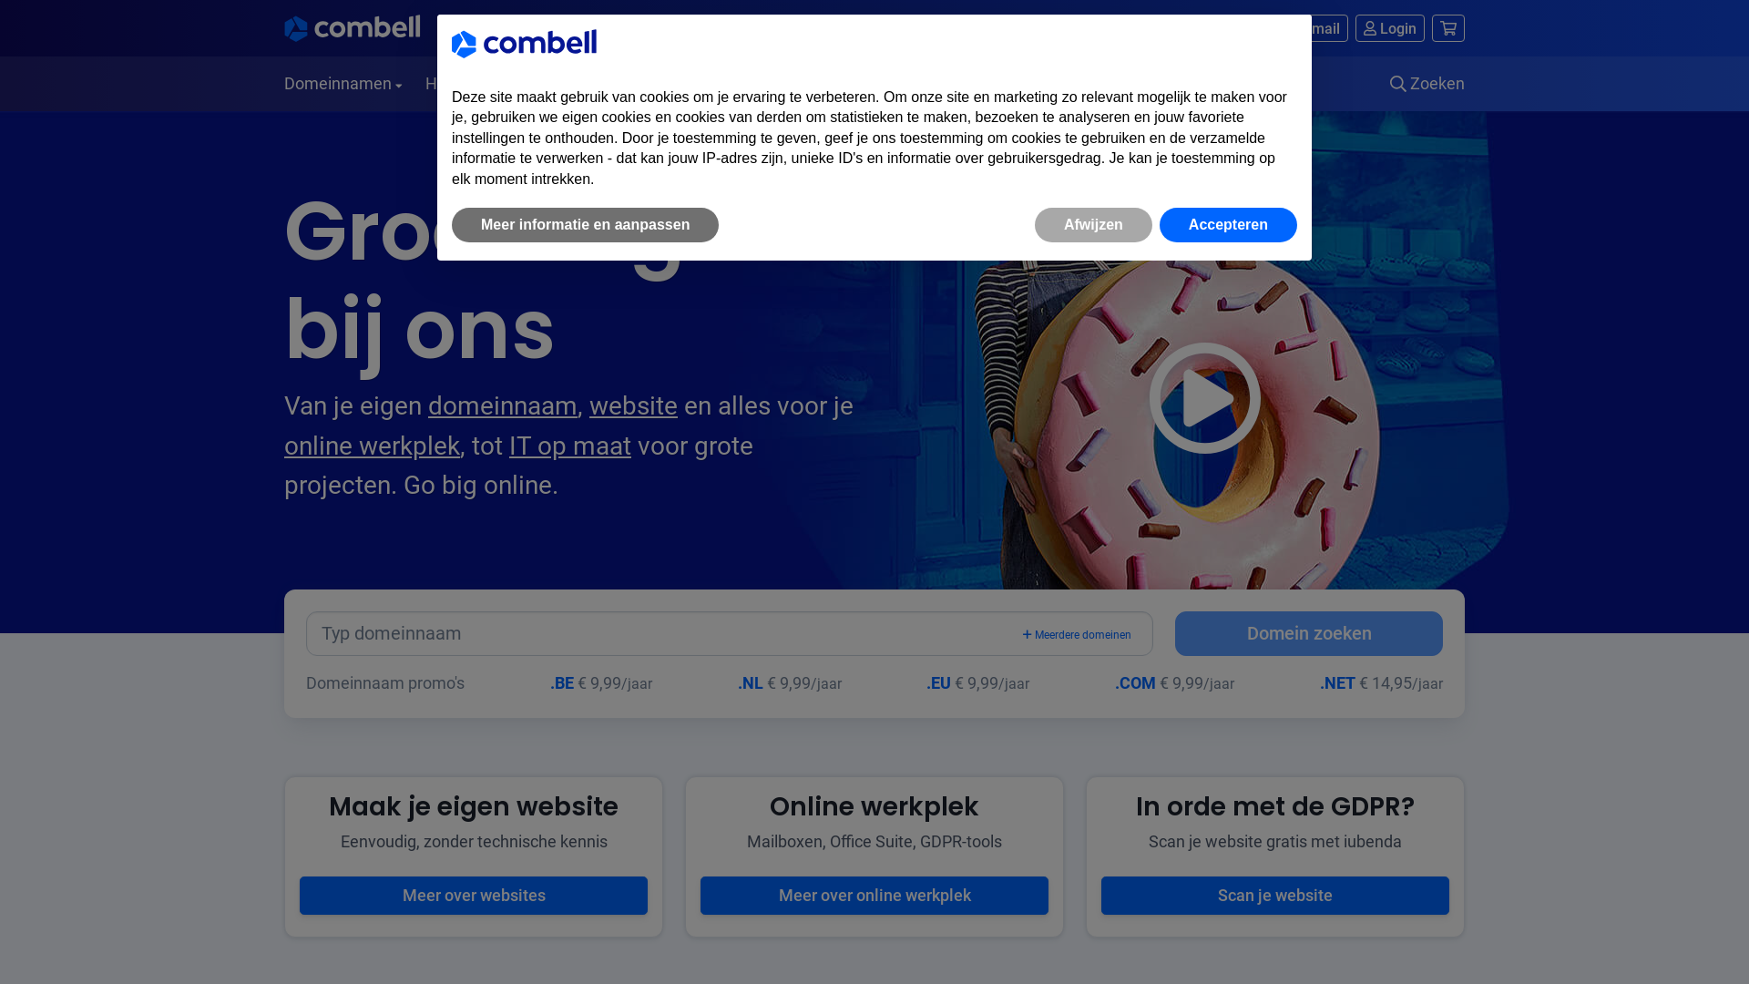 The height and width of the screenshot is (984, 1749). What do you see at coordinates (586, 84) in the screenshot?
I see `Websites & Shops` at bounding box center [586, 84].